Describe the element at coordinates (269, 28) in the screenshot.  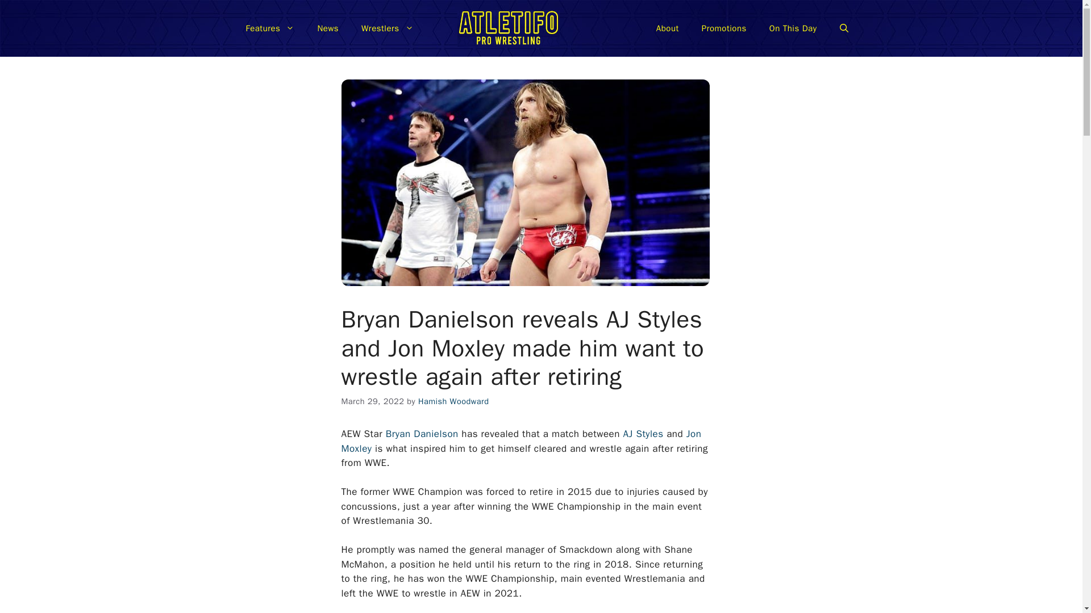
I see `Features` at that location.